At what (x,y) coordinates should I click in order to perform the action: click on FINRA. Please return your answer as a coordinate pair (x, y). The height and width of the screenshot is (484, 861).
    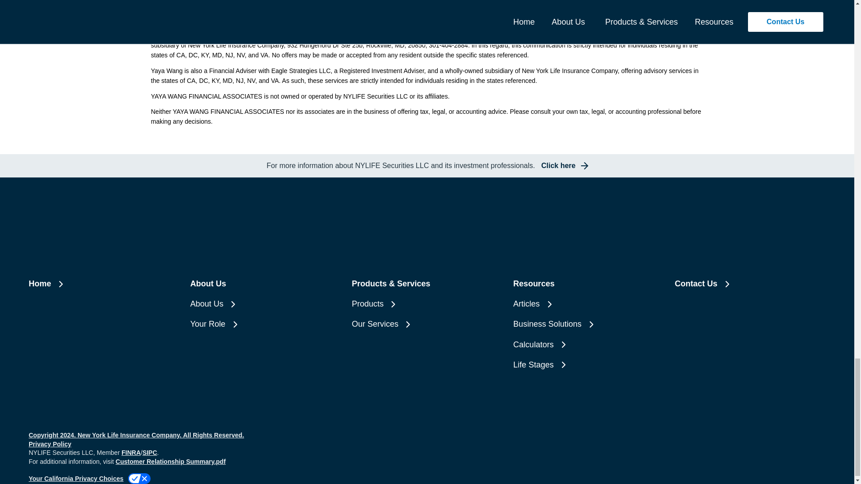
    Looking at the image, I should click on (518, 35).